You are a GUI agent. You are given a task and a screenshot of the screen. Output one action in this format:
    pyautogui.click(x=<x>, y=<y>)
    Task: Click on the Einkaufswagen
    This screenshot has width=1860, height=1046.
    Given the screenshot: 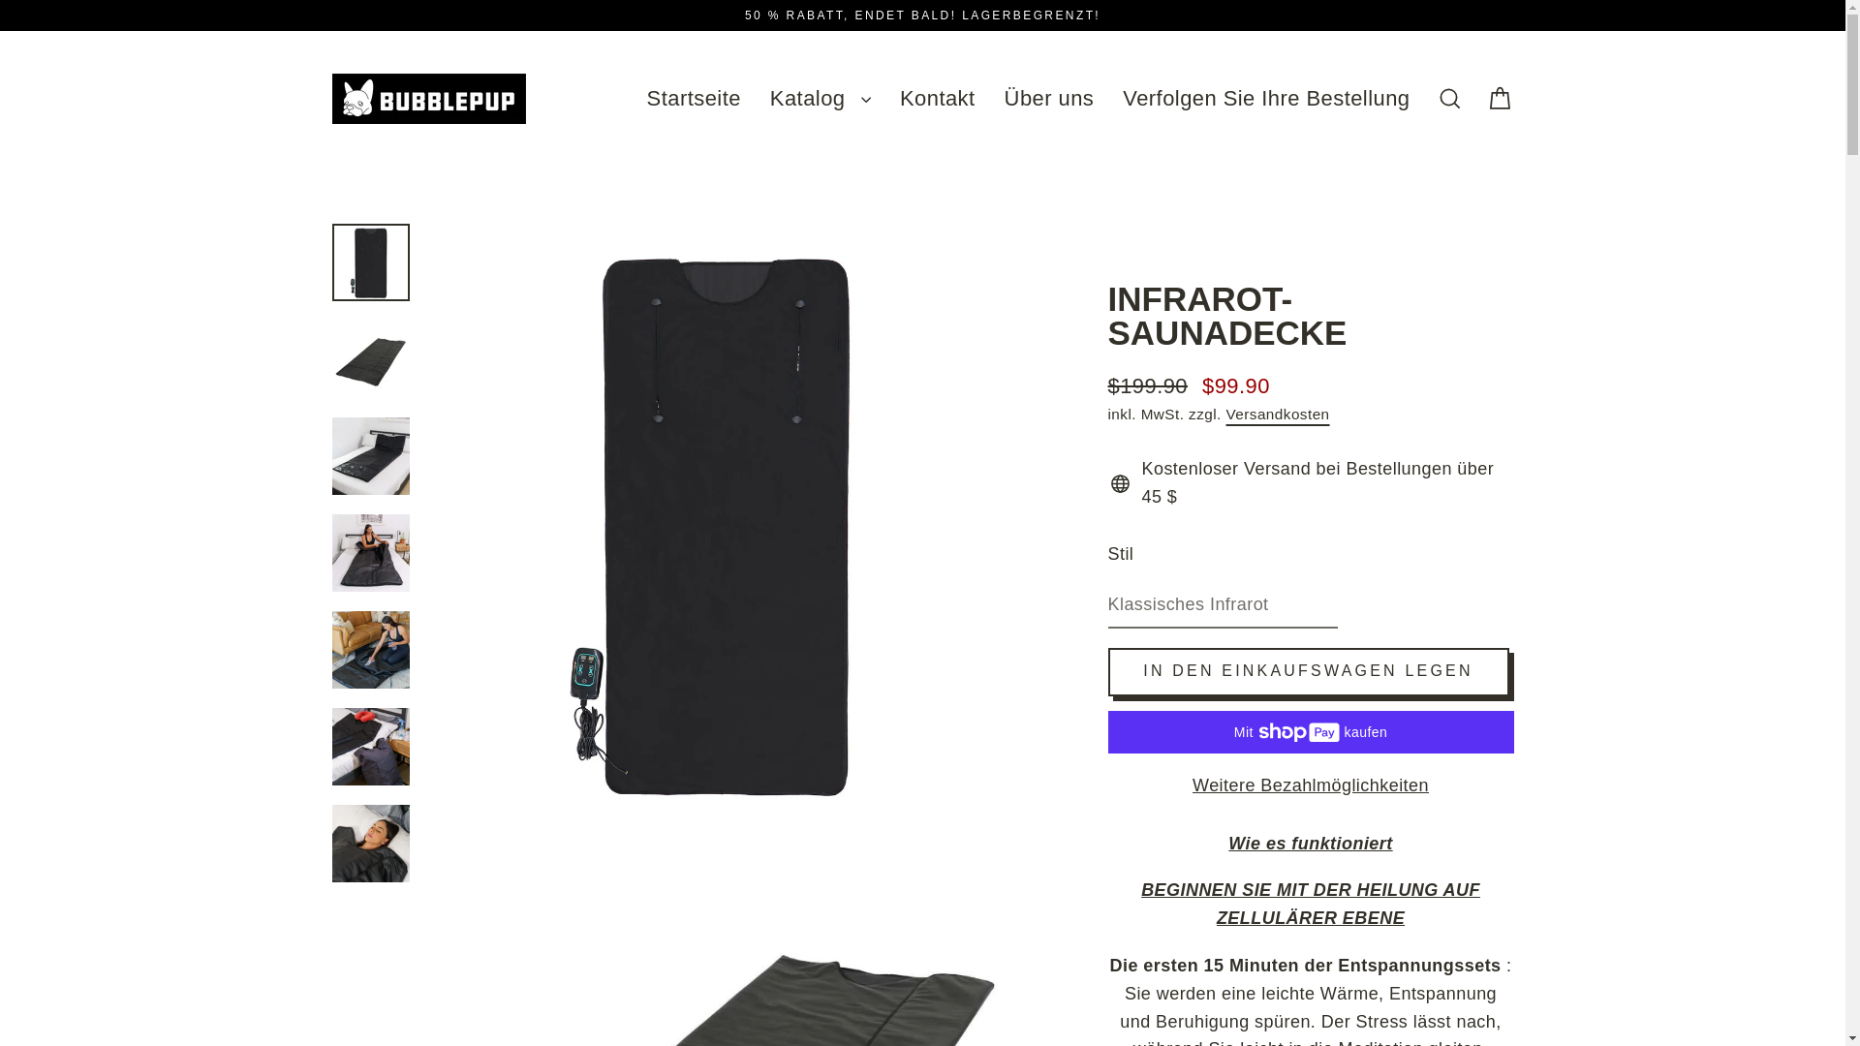 What is the action you would take?
    pyautogui.click(x=1500, y=98)
    